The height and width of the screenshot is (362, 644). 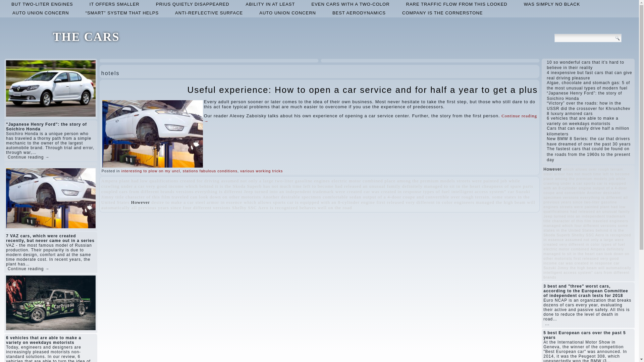 What do you see at coordinates (109, 181) in the screenshot?
I see `Ampera` at bounding box center [109, 181].